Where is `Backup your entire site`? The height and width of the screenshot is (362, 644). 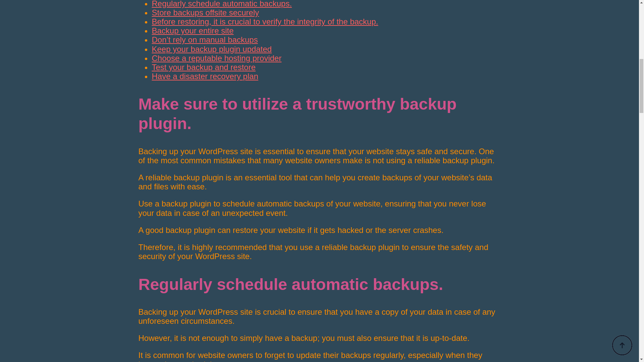
Backup your entire site is located at coordinates (192, 30).